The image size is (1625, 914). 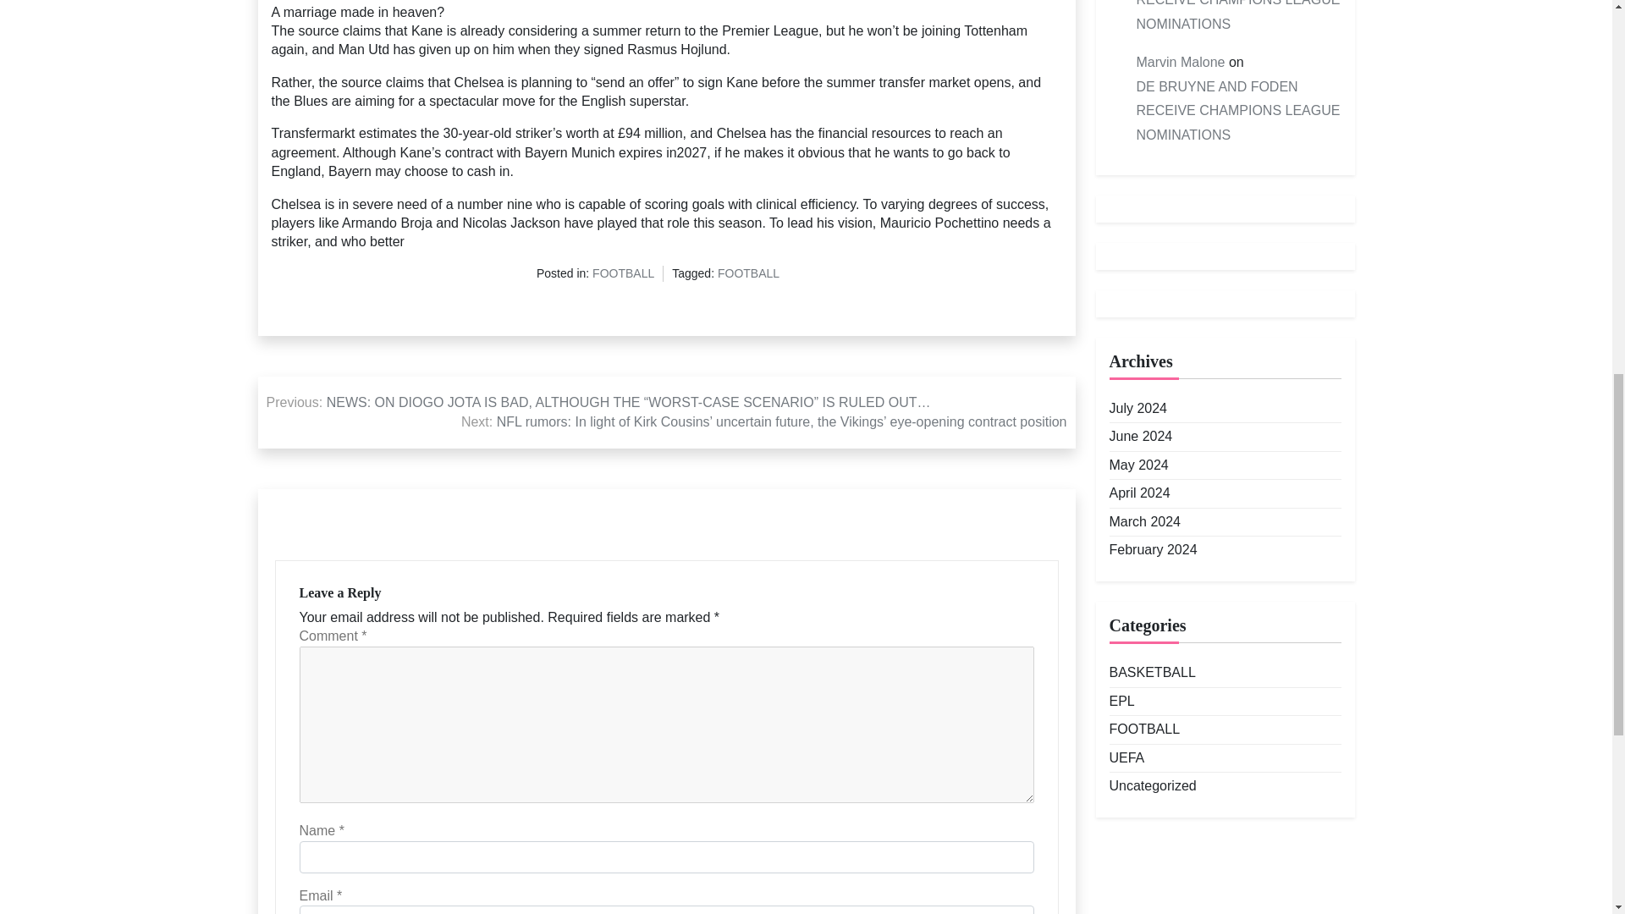 I want to click on DE BRUYNE AND FODEN RECEIVE CHAMPIONS LEAGUE NOMINATIONS, so click(x=1238, y=111).